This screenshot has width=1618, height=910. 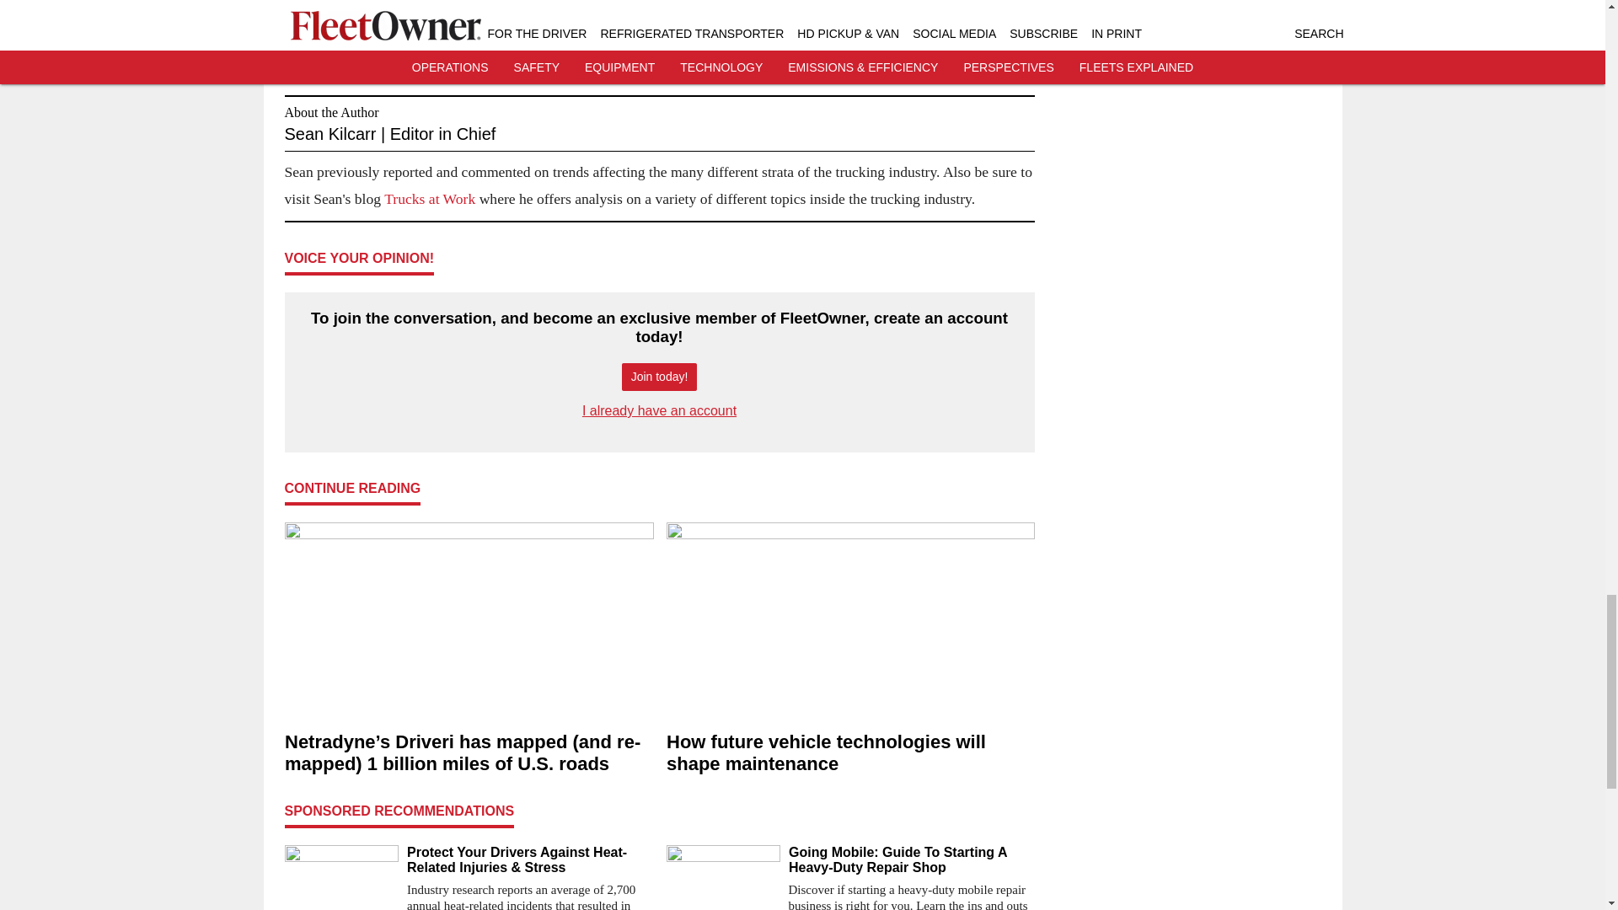 I want to click on Join today!, so click(x=659, y=377).